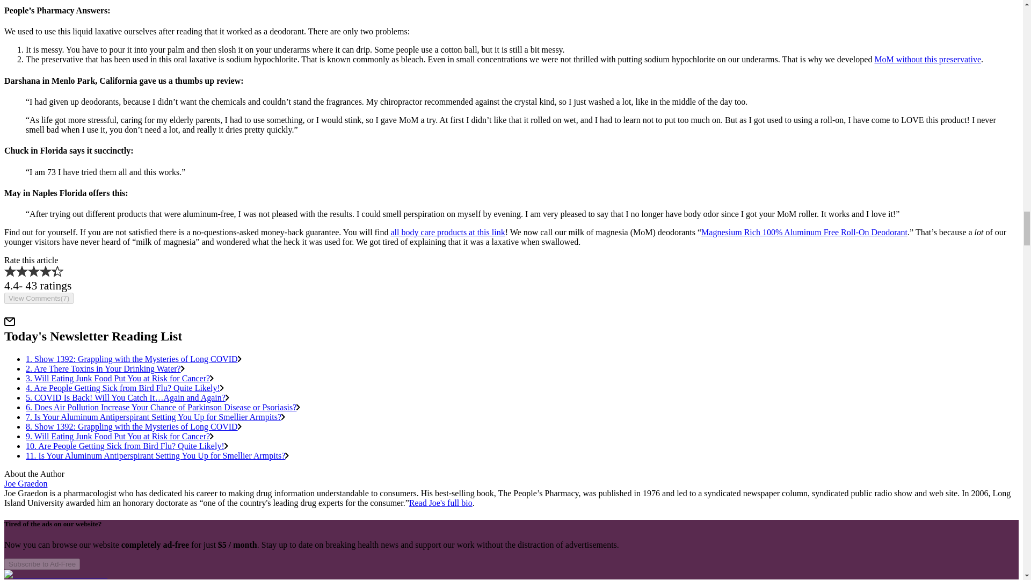 This screenshot has width=1031, height=580. I want to click on 2. Are There Toxins in Your Drinking Water?, so click(105, 368).